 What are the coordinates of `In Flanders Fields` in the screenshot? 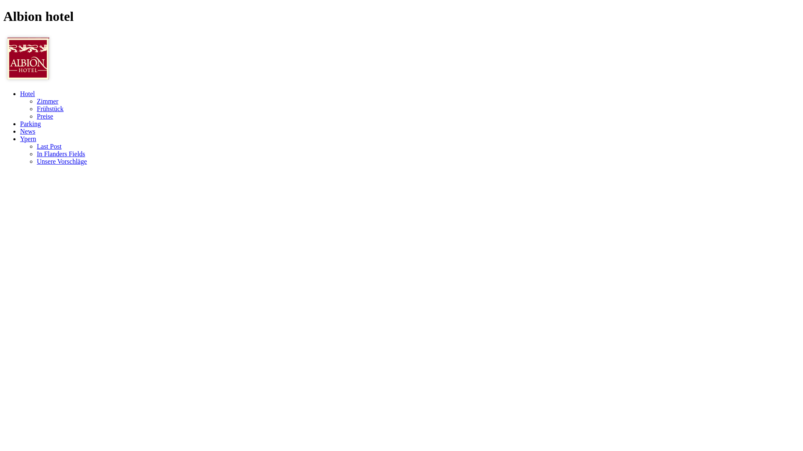 It's located at (61, 154).